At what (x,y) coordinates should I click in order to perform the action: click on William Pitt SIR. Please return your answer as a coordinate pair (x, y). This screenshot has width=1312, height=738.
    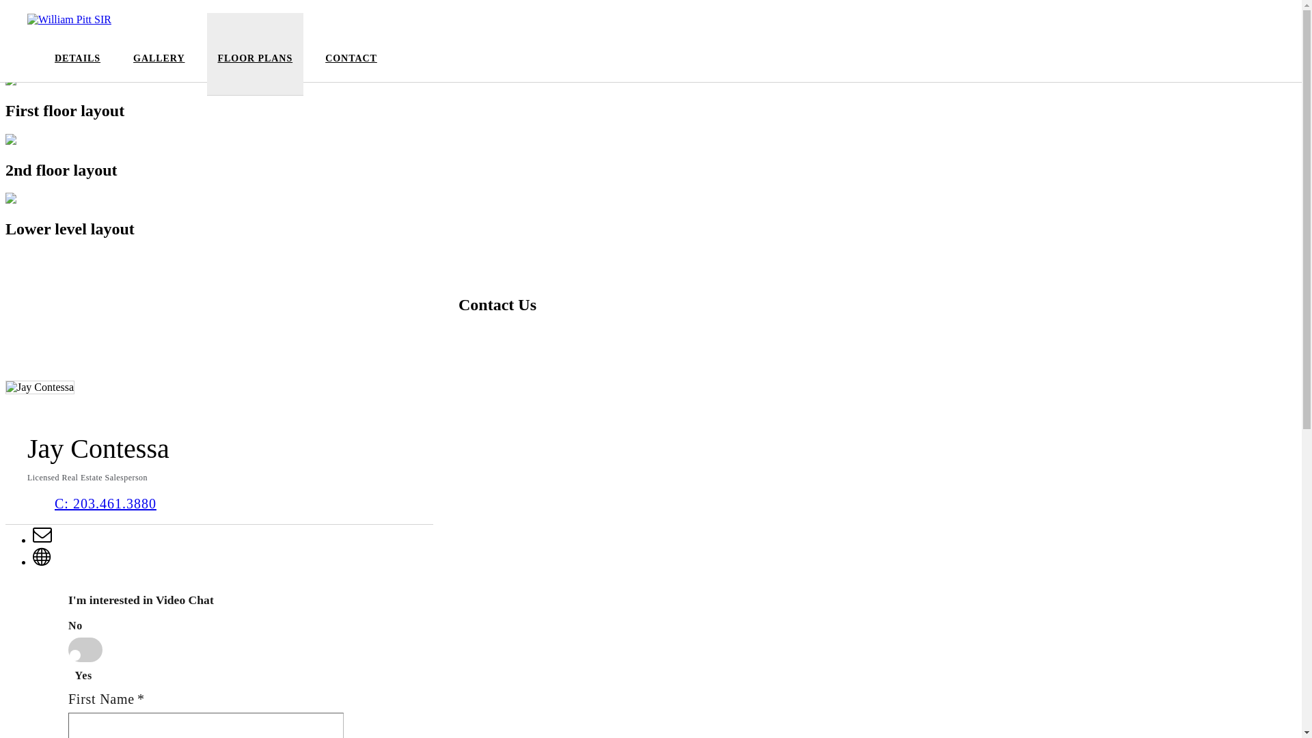
    Looking at the image, I should click on (70, 20).